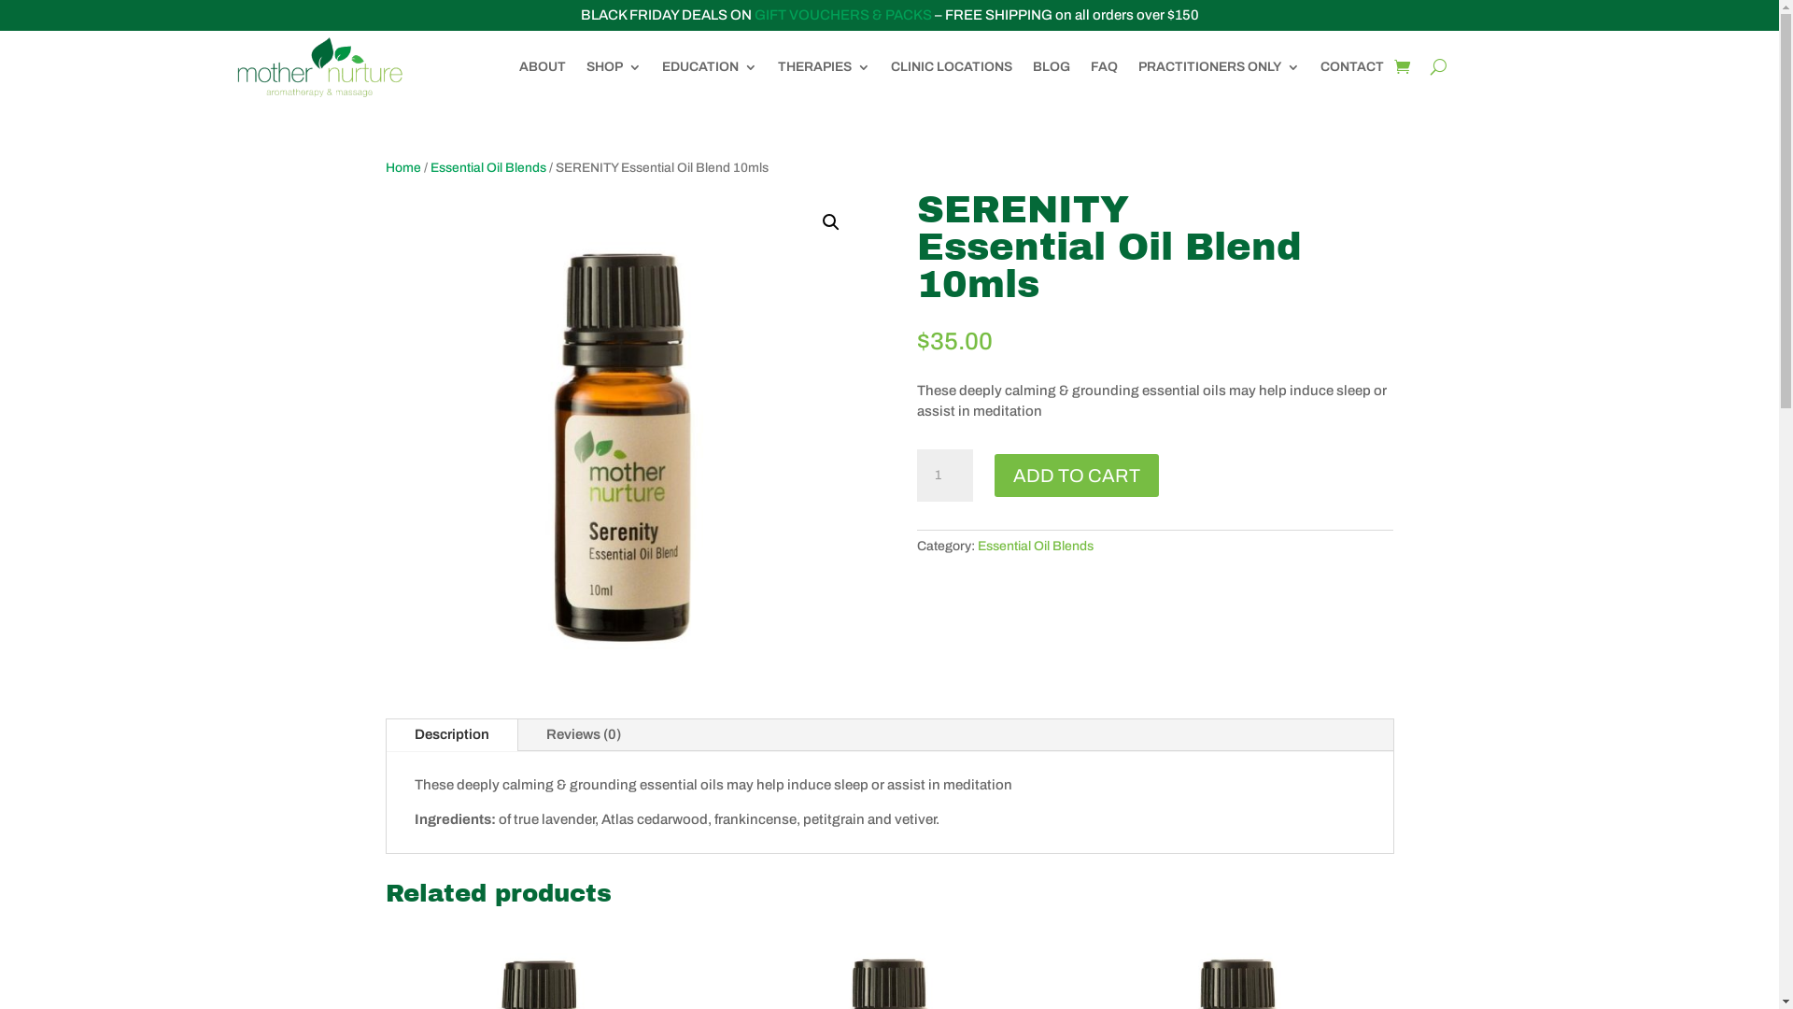 Image resolution: width=1793 pixels, height=1009 pixels. I want to click on SHOP, so click(614, 67).